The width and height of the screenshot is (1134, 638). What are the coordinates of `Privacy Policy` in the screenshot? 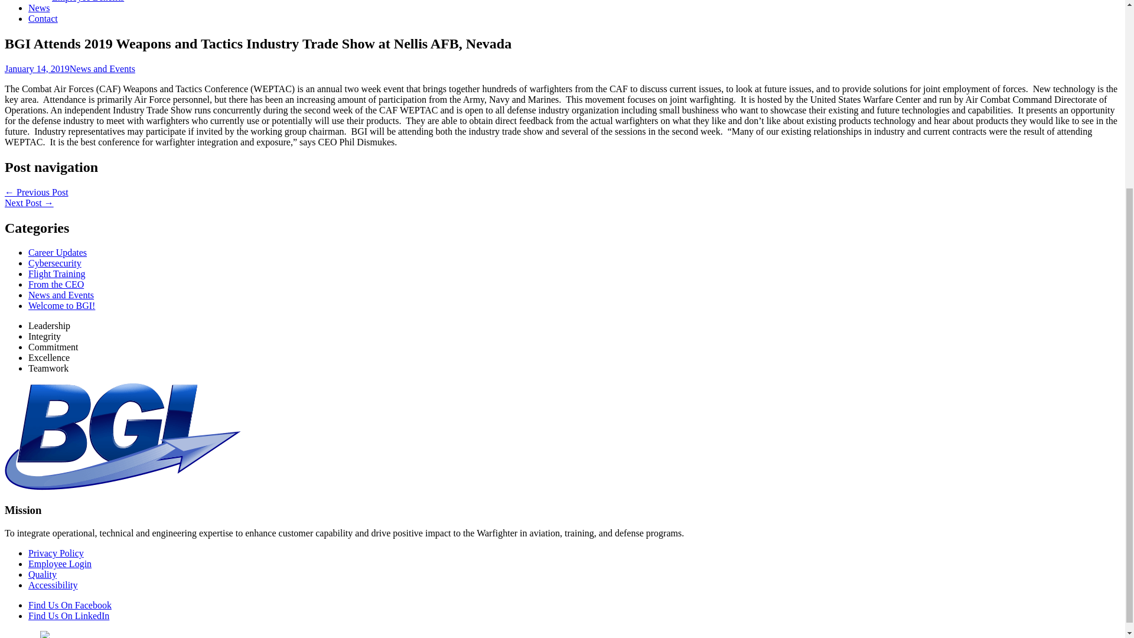 It's located at (56, 553).